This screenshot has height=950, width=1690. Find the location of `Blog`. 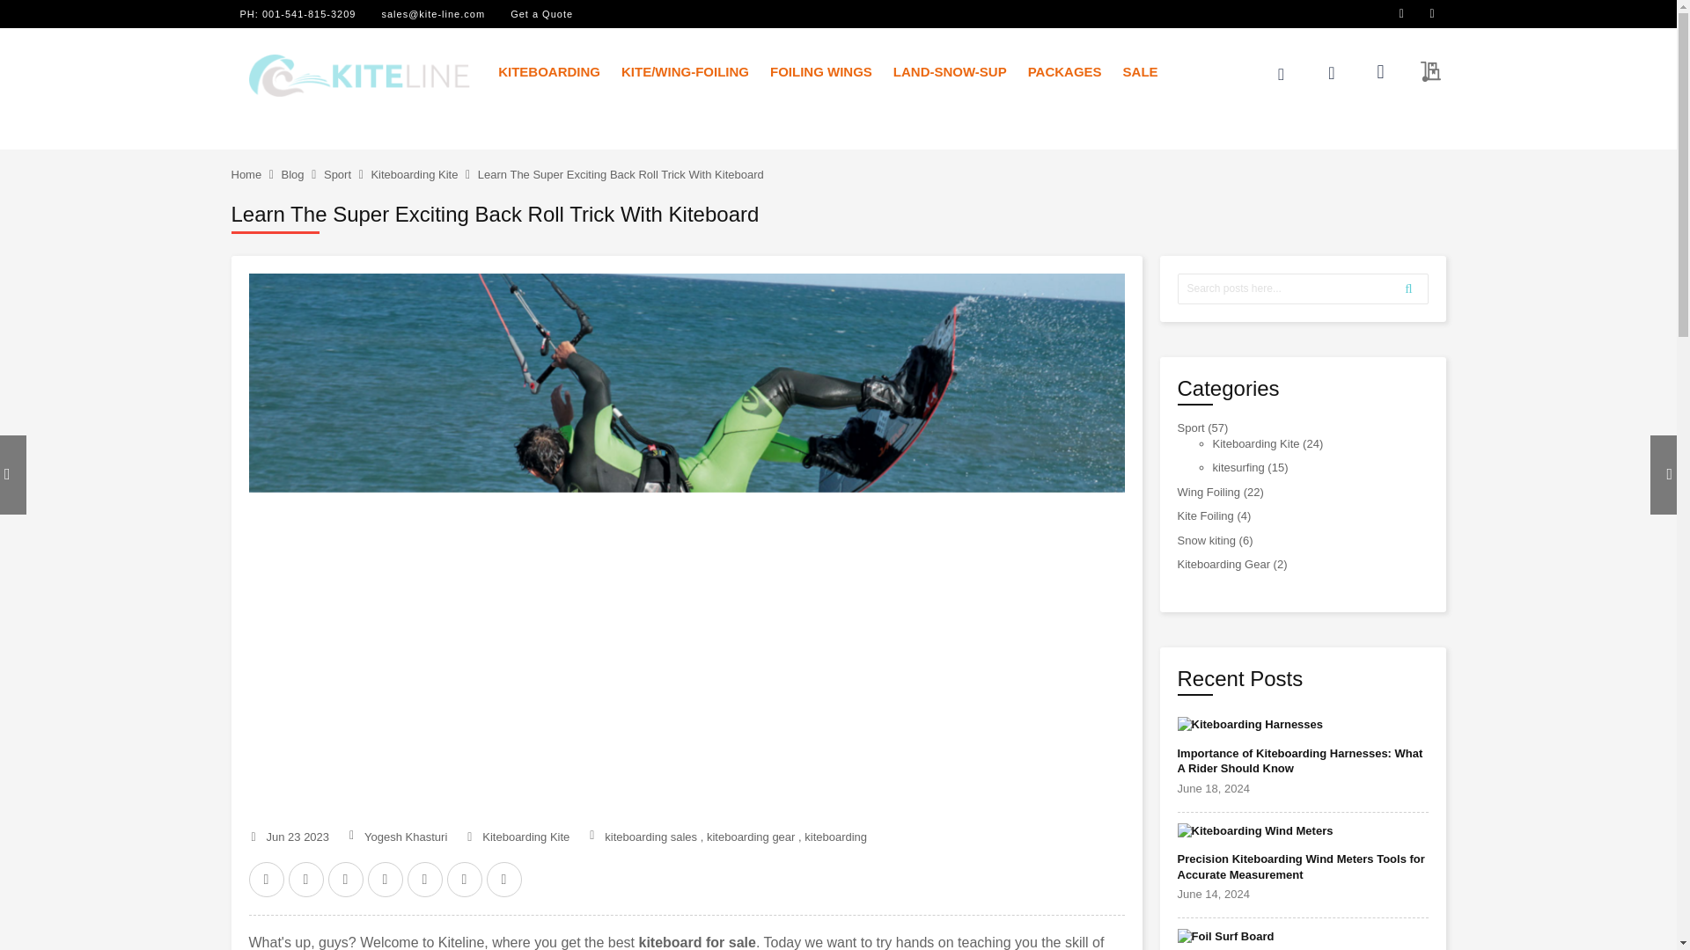

Blog is located at coordinates (292, 174).